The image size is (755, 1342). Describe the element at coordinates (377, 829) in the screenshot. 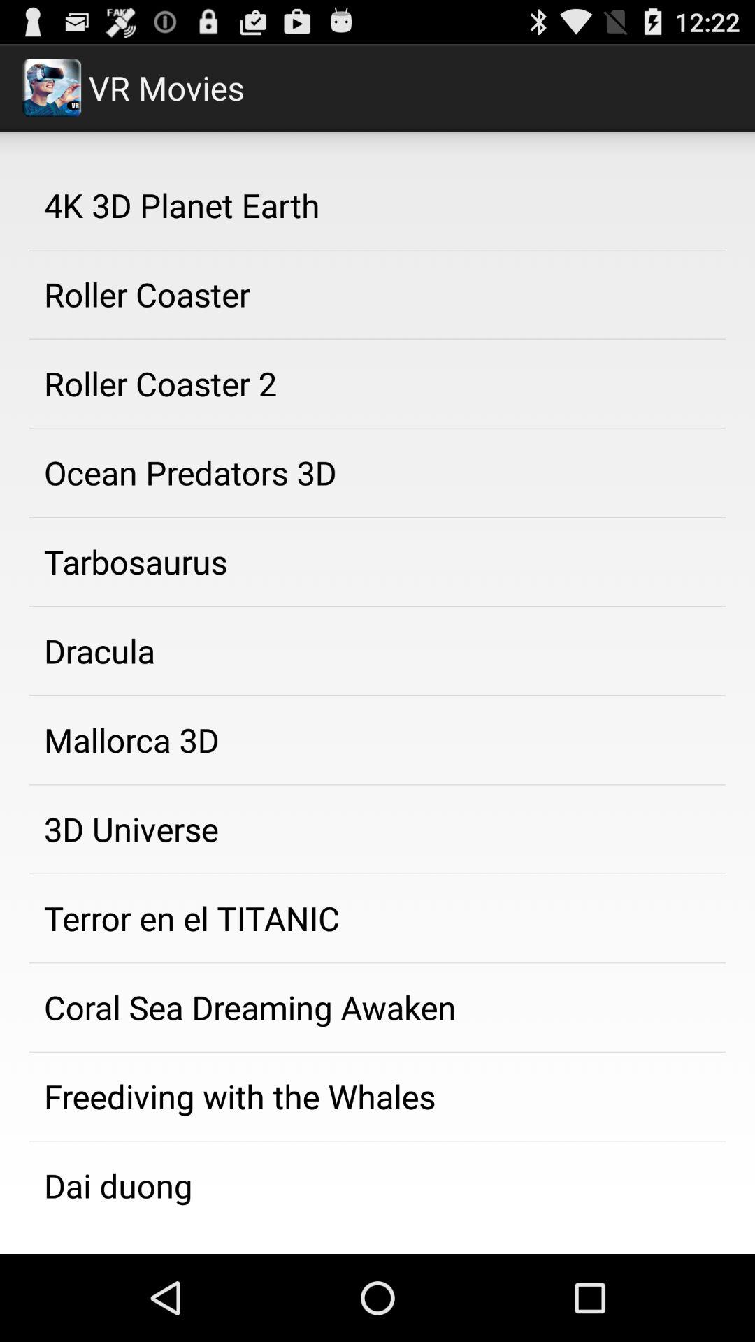

I see `scroll until the 3d universe item` at that location.